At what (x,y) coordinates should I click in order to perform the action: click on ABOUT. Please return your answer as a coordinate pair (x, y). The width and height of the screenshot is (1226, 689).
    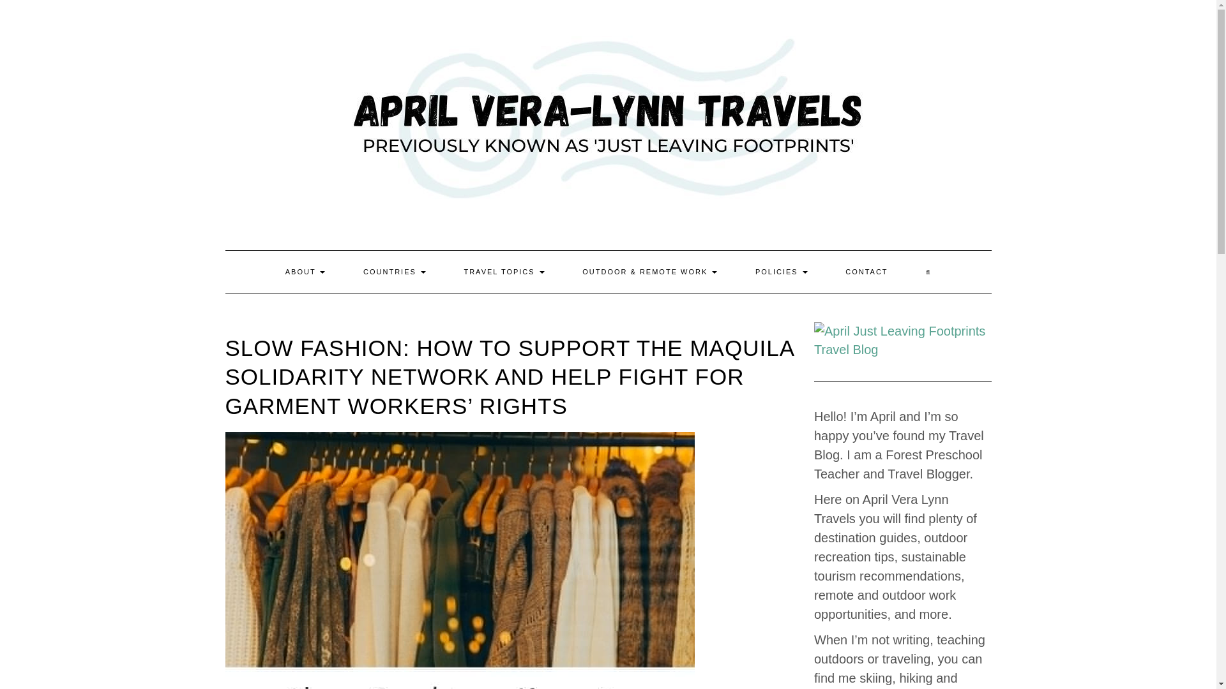
    Looking at the image, I should click on (305, 272).